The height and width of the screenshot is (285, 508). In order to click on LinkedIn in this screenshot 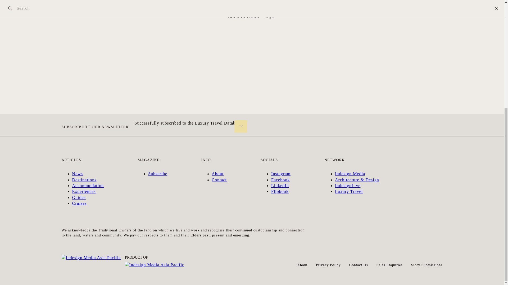, I will do `click(280, 186)`.